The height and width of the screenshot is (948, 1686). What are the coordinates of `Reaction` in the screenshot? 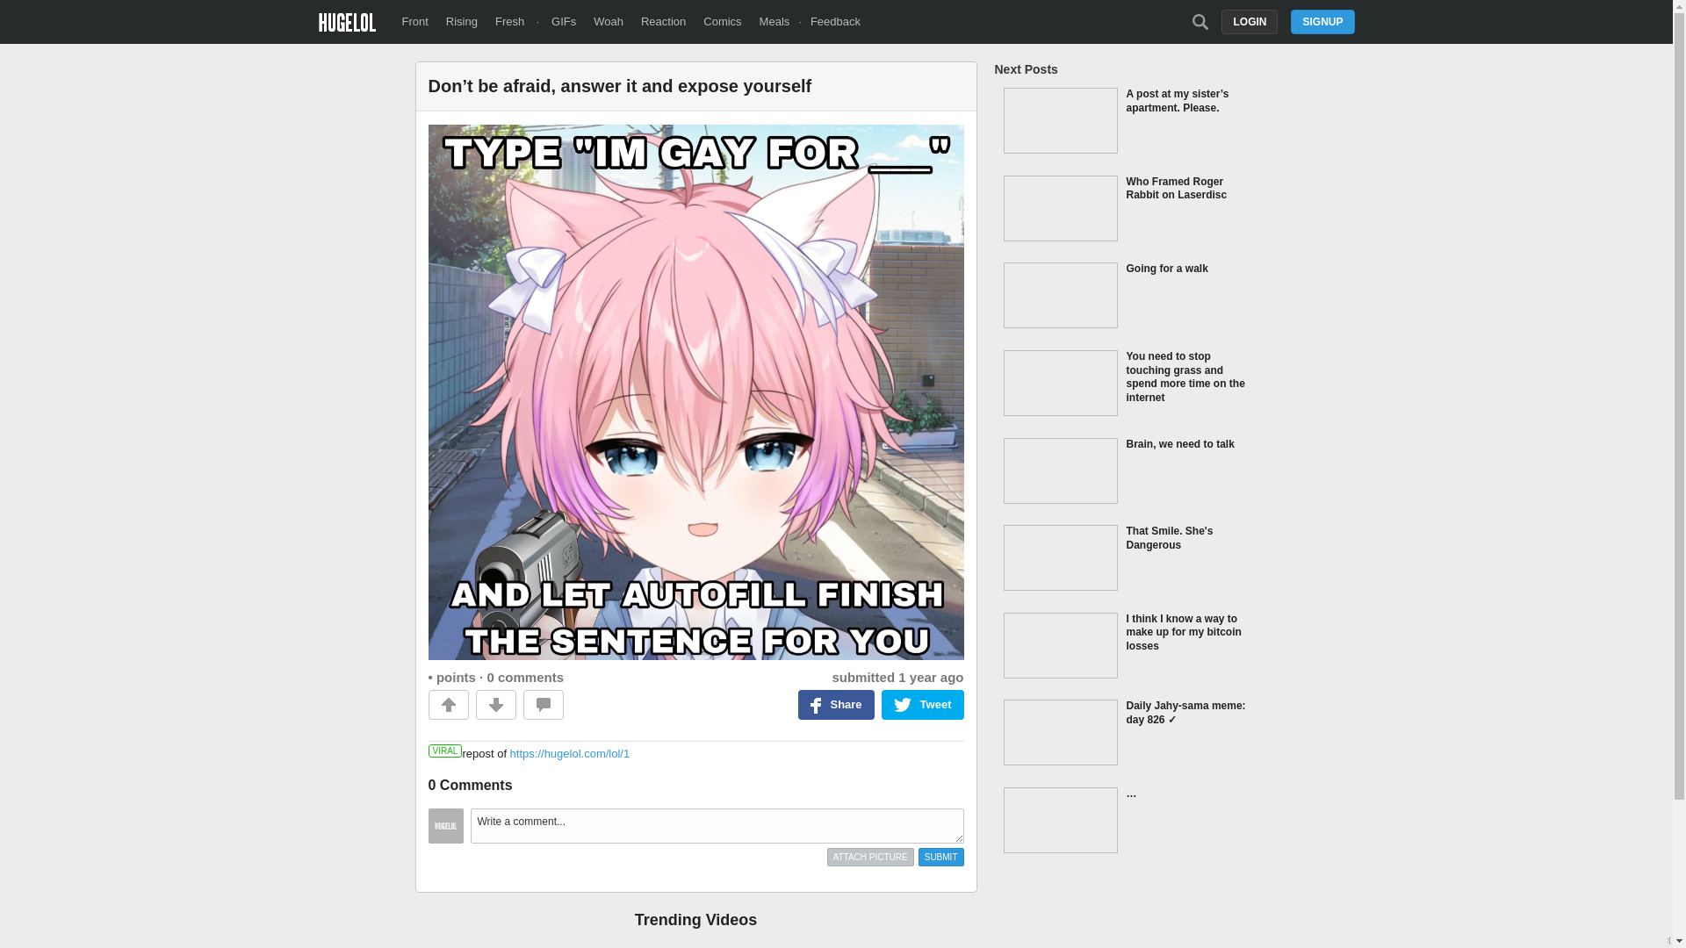 It's located at (663, 21).